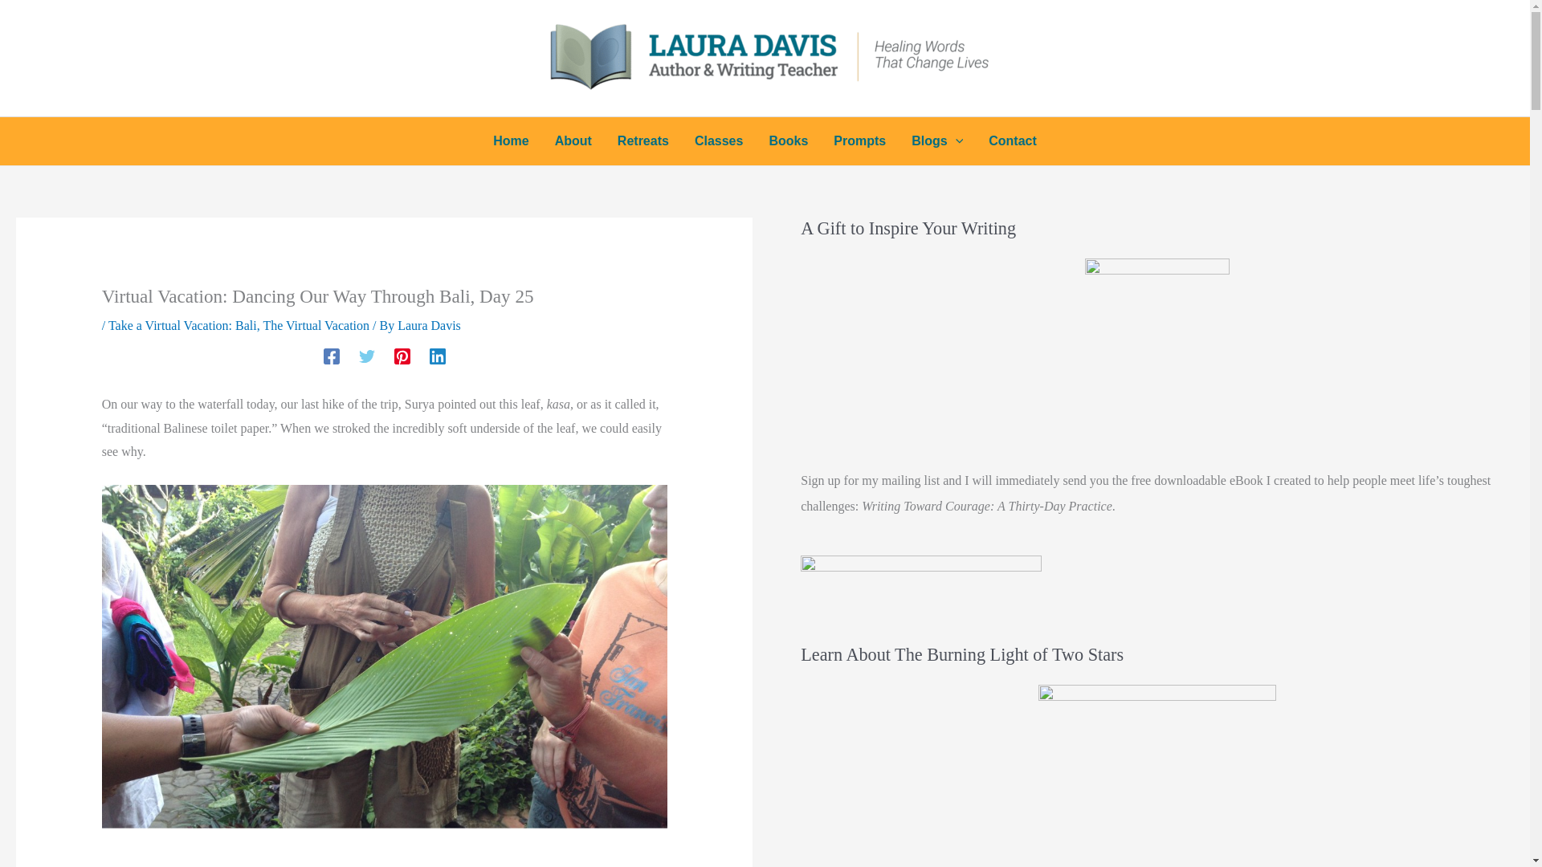 This screenshot has width=1542, height=867. I want to click on Laura Davis, so click(429, 325).